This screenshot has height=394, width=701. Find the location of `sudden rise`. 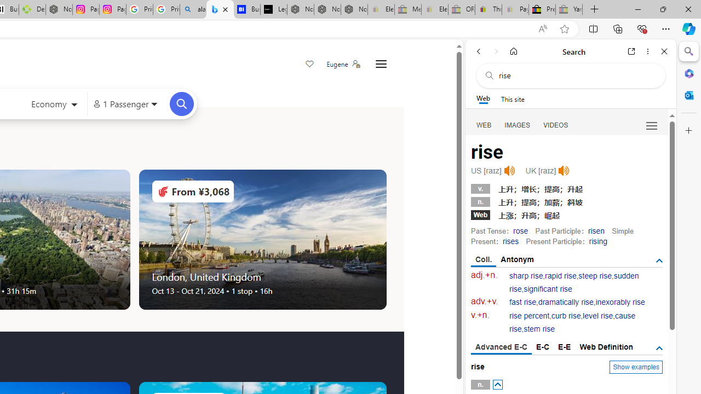

sudden rise is located at coordinates (574, 282).